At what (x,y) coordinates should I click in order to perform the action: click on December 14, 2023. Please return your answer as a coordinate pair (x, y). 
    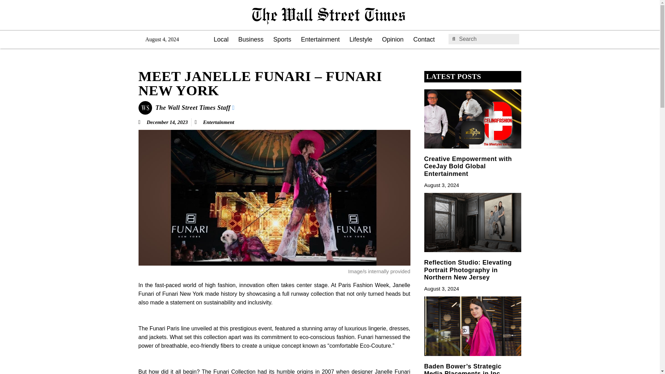
    Looking at the image, I should click on (163, 122).